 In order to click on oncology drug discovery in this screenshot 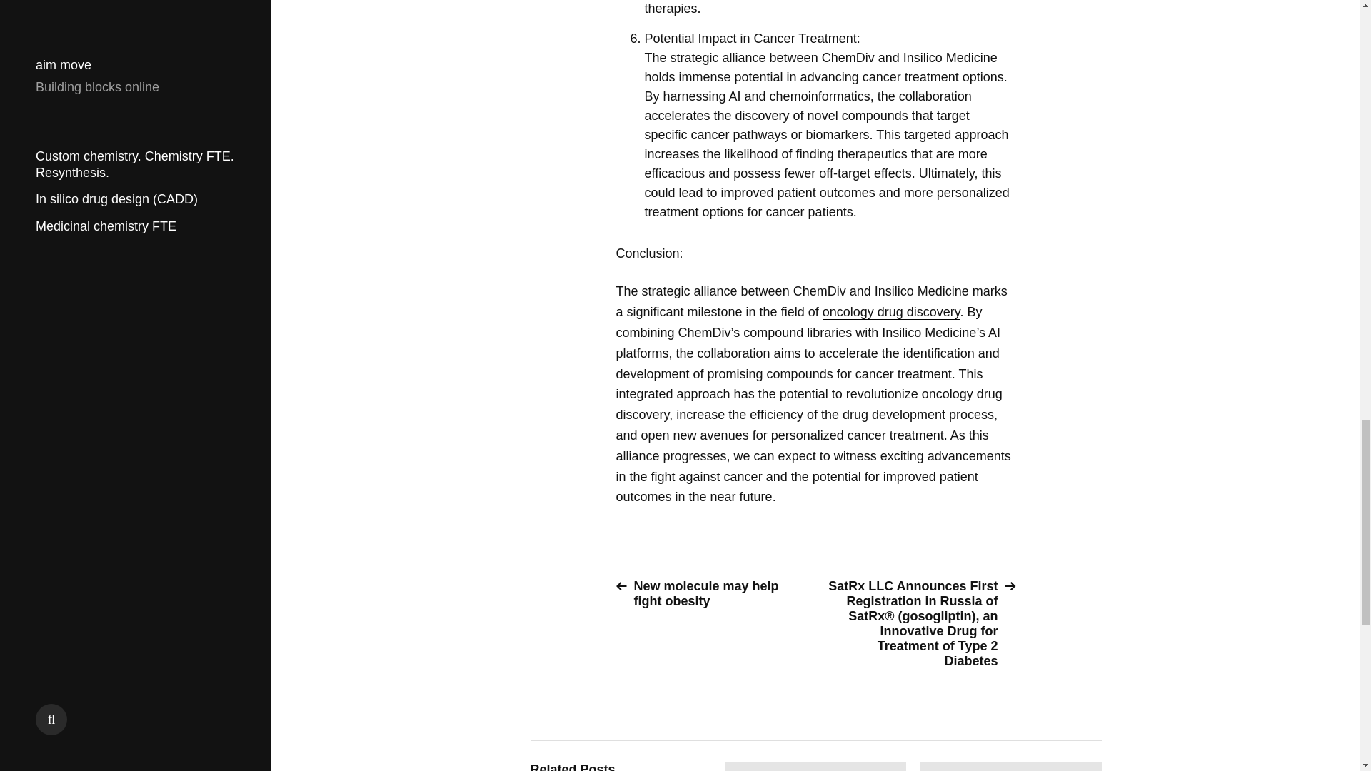, I will do `click(891, 312)`.